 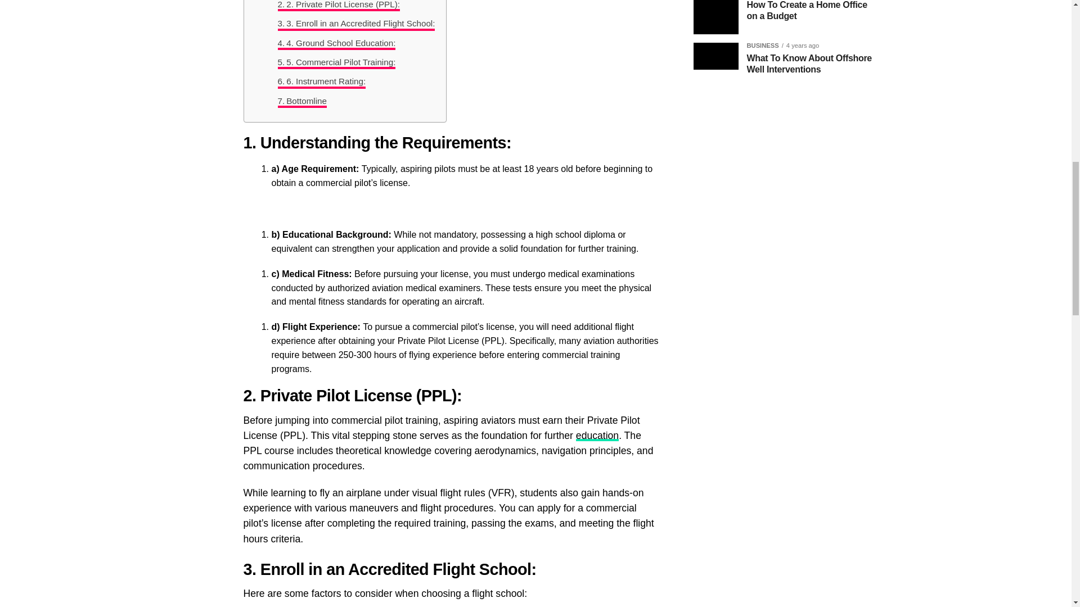 I want to click on Bottomline, so click(x=302, y=101).